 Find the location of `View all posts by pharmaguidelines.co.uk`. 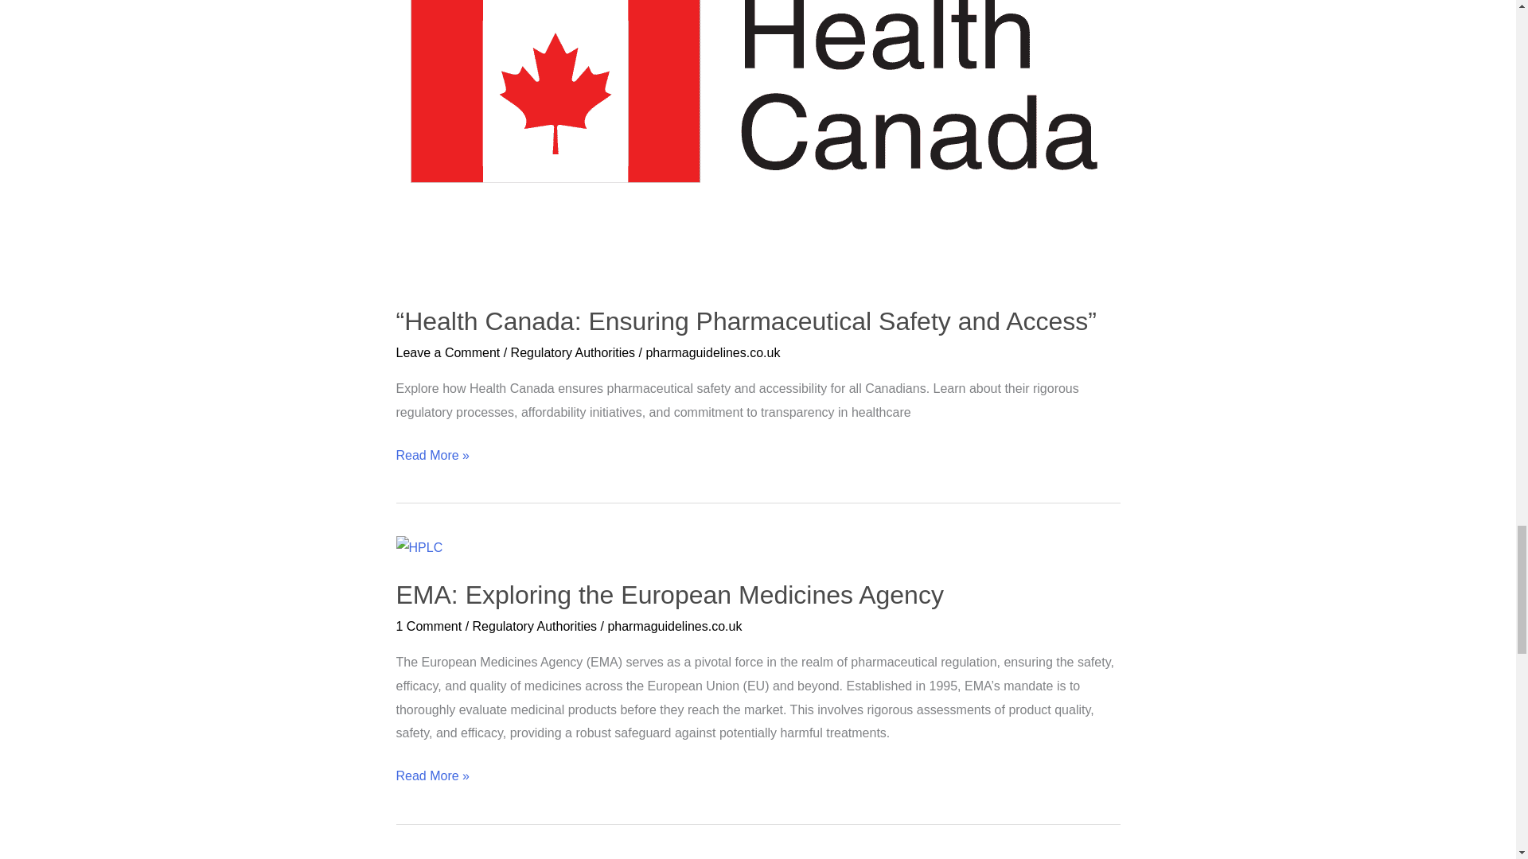

View all posts by pharmaguidelines.co.uk is located at coordinates (711, 353).